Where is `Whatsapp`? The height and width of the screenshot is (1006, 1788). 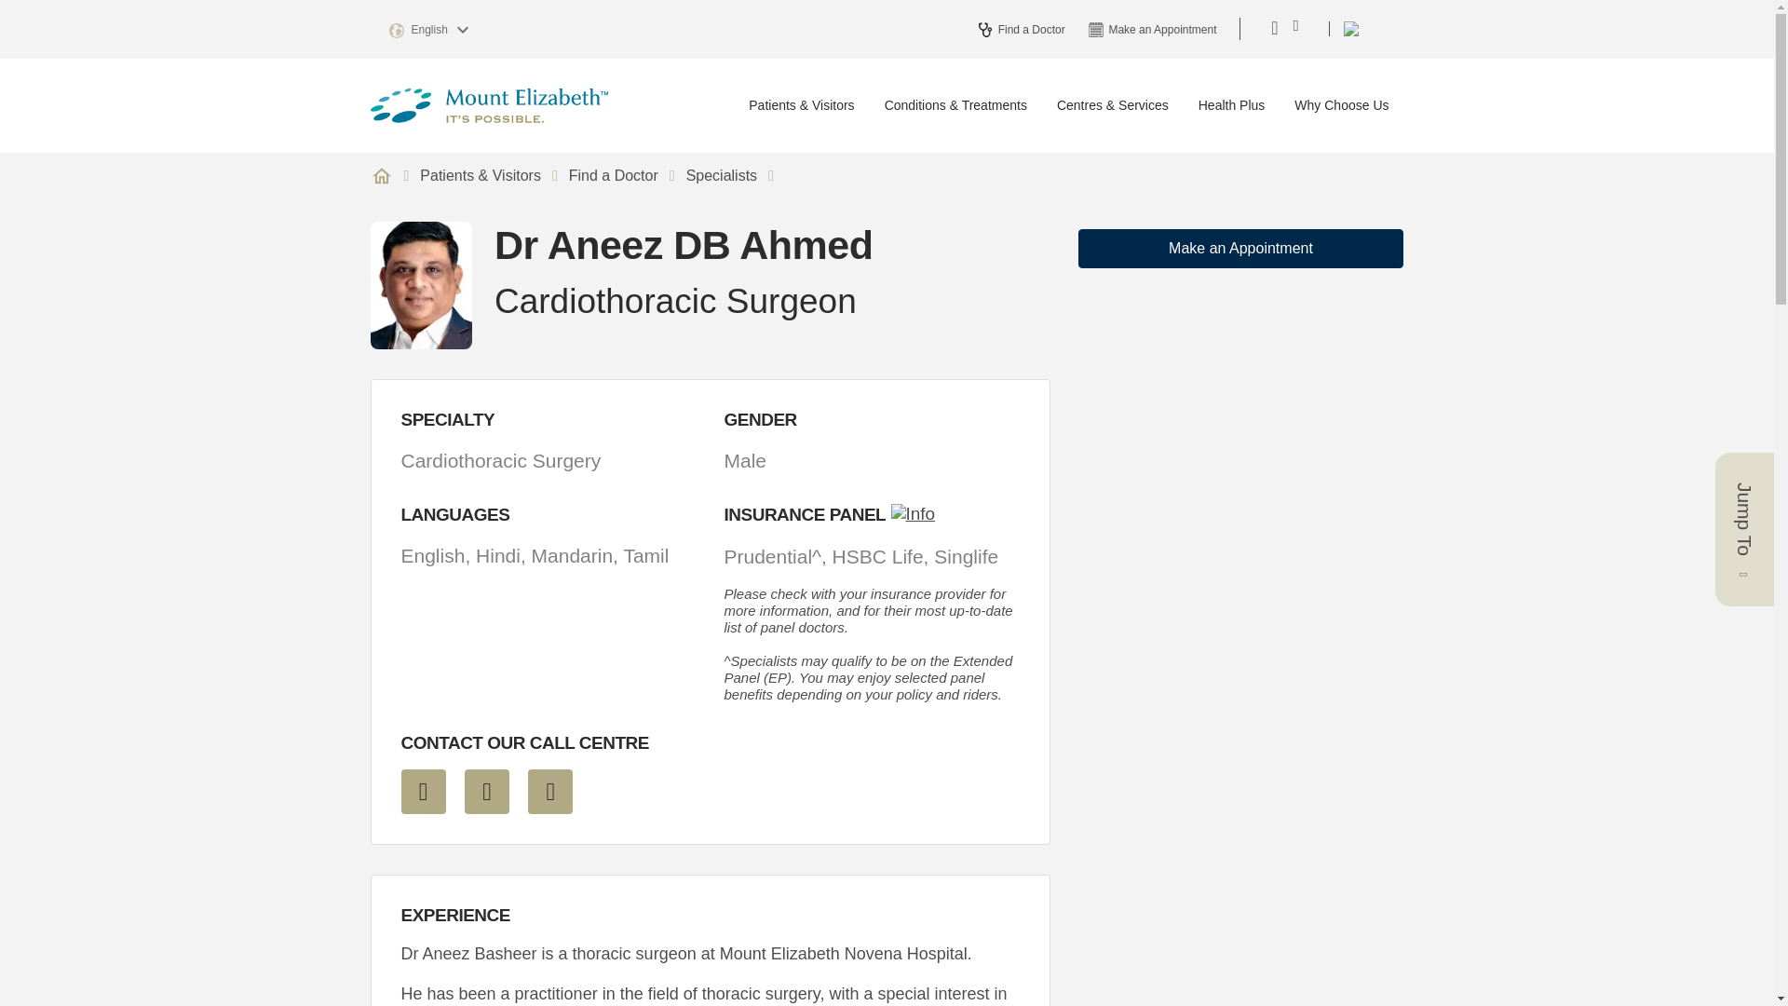
Whatsapp is located at coordinates (549, 792).